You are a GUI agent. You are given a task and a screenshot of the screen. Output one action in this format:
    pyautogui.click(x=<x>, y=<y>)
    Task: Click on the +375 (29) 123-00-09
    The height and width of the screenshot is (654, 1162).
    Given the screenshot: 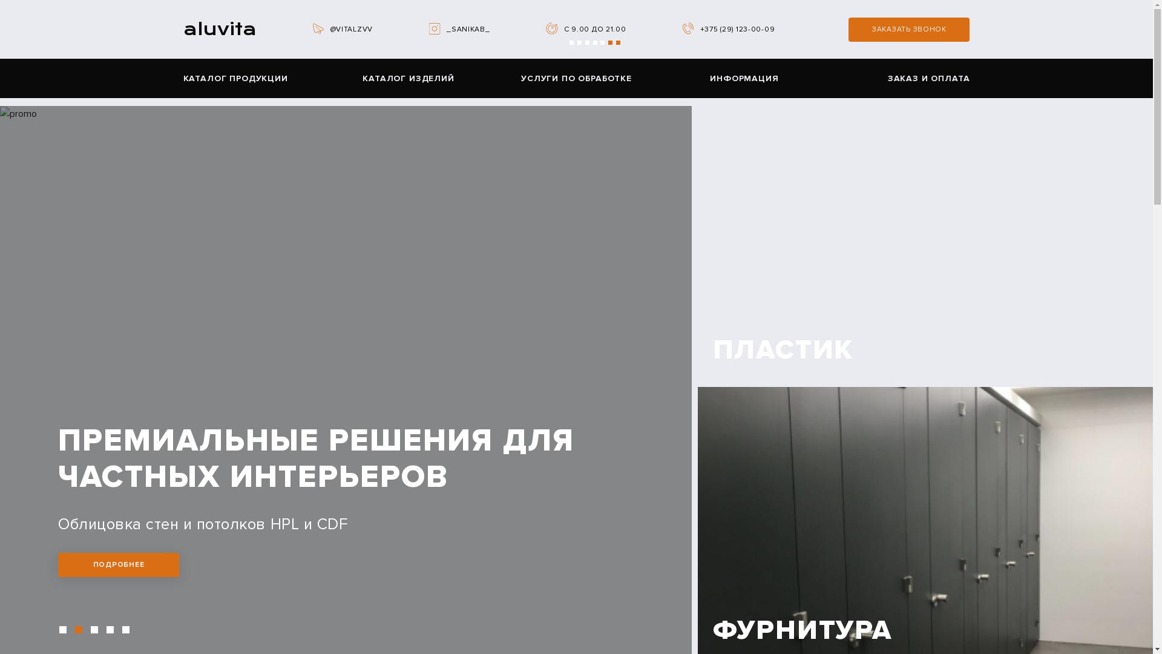 What is the action you would take?
    pyautogui.click(x=738, y=29)
    